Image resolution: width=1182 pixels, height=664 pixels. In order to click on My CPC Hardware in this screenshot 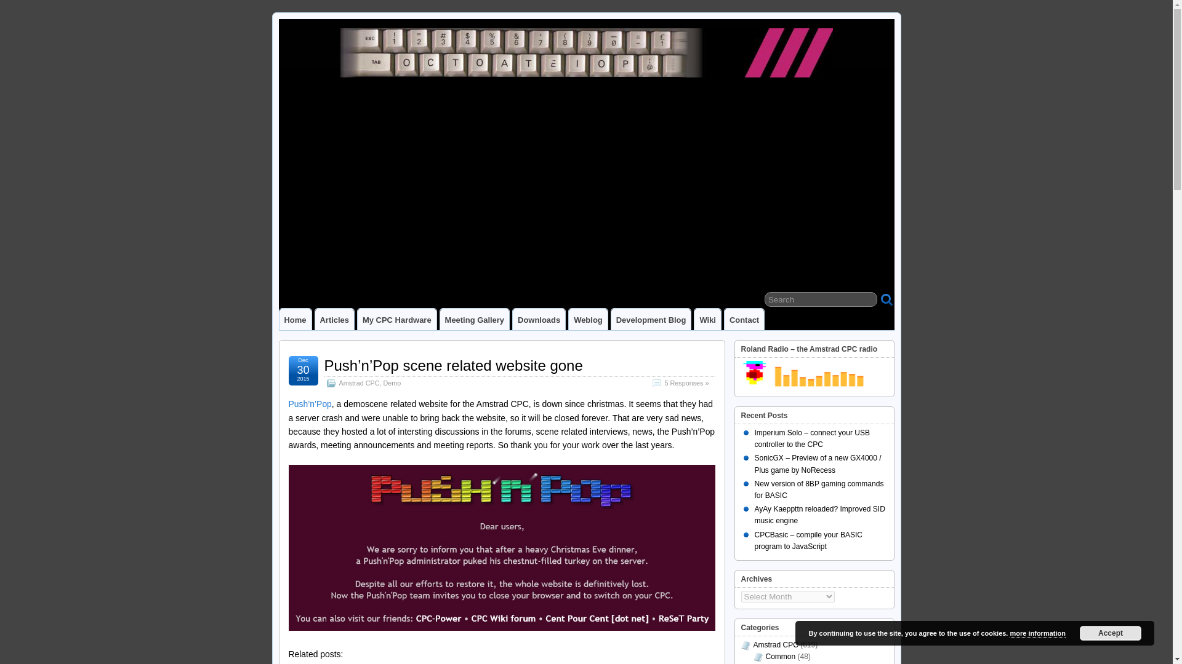, I will do `click(396, 319)`.